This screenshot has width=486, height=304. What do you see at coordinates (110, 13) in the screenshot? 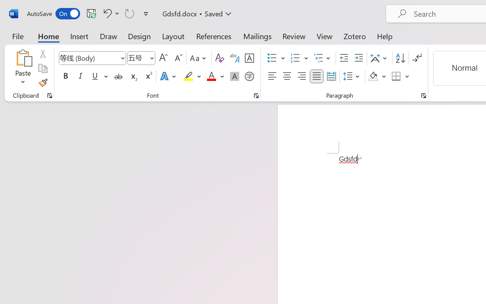
I see `Undo Style` at bounding box center [110, 13].